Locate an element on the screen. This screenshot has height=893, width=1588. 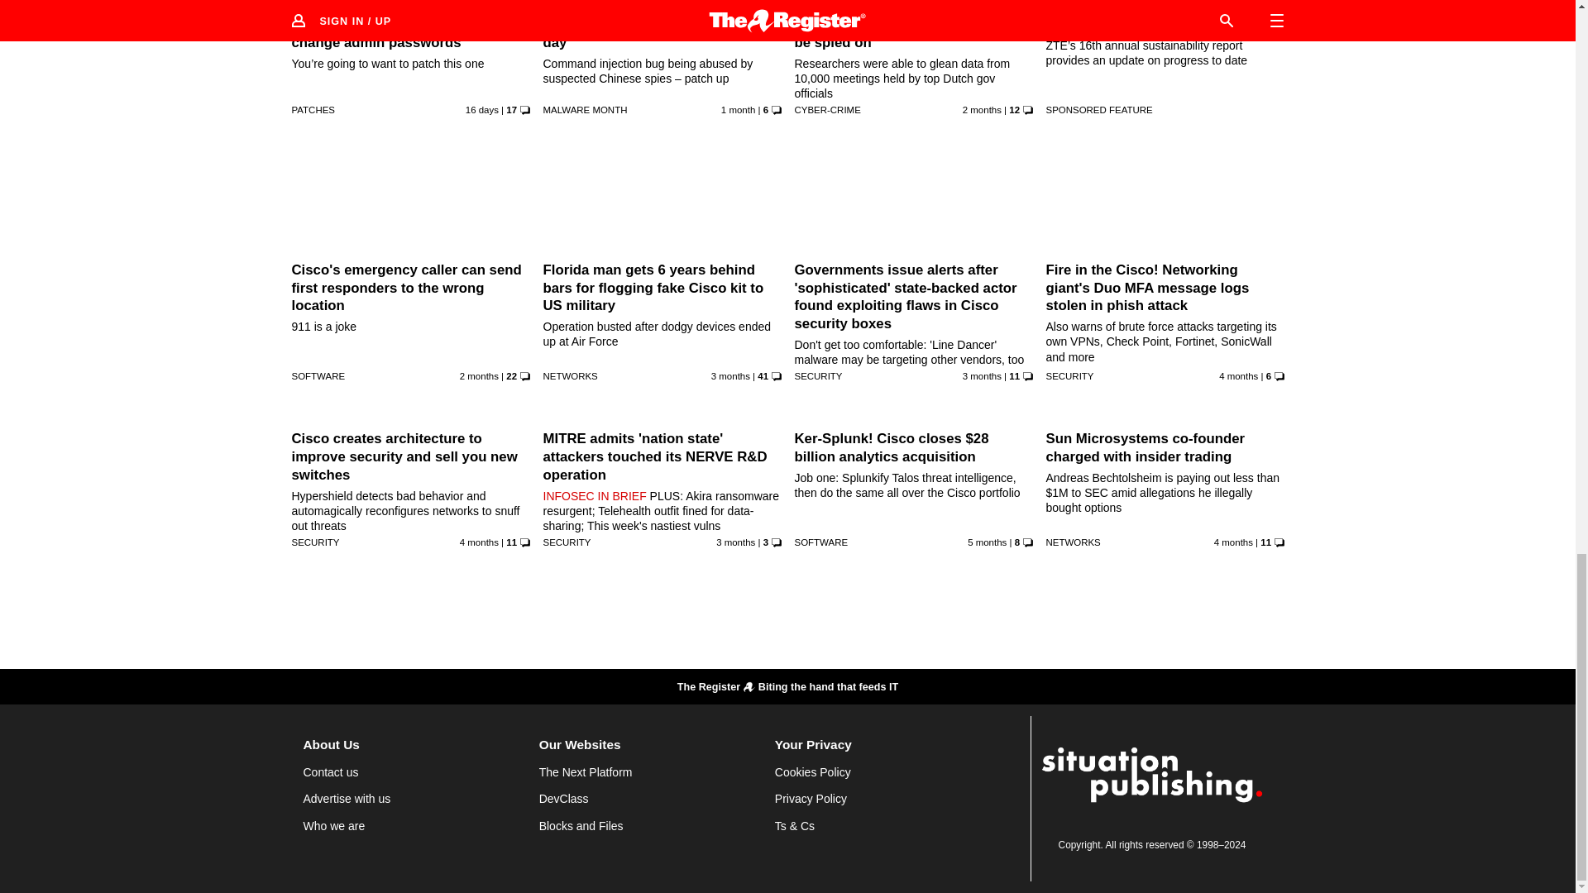
3 Jun 2024 2:15 is located at coordinates (479, 376).